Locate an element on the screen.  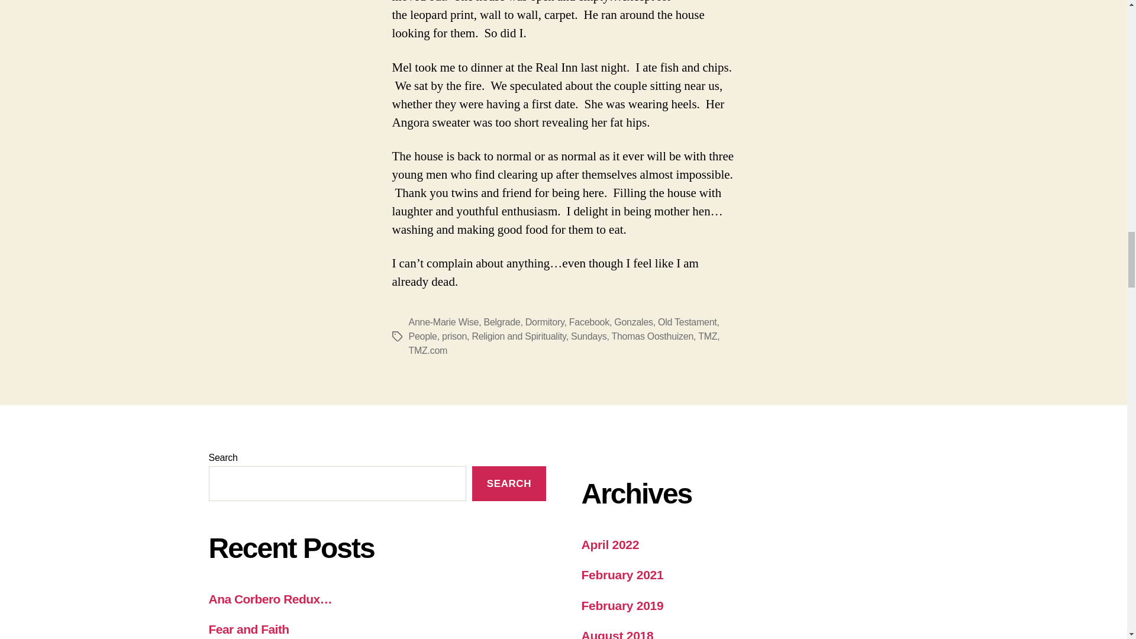
Old Testament is located at coordinates (687, 322).